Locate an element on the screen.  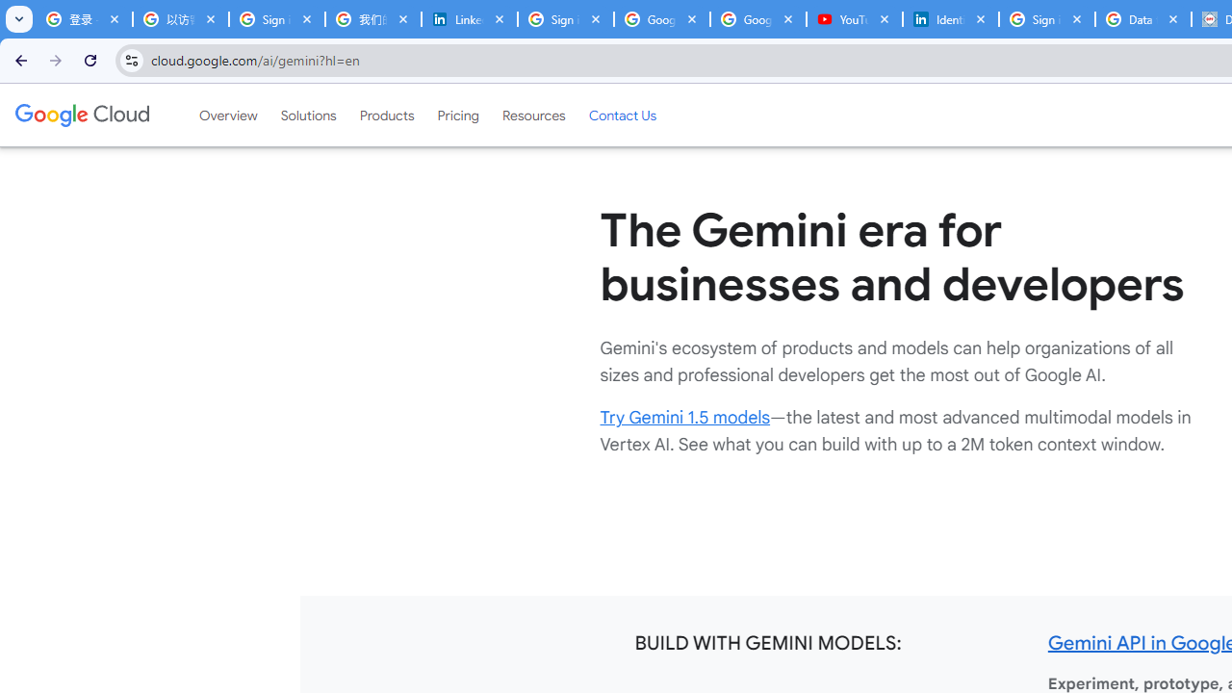
Products is located at coordinates (387, 115).